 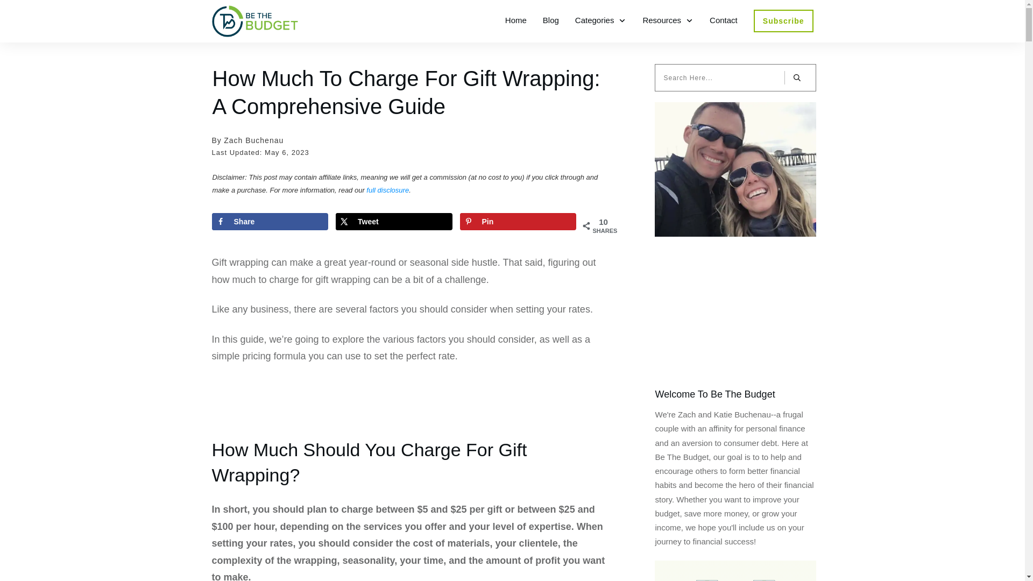 I want to click on Save to Pinterest, so click(x=518, y=222).